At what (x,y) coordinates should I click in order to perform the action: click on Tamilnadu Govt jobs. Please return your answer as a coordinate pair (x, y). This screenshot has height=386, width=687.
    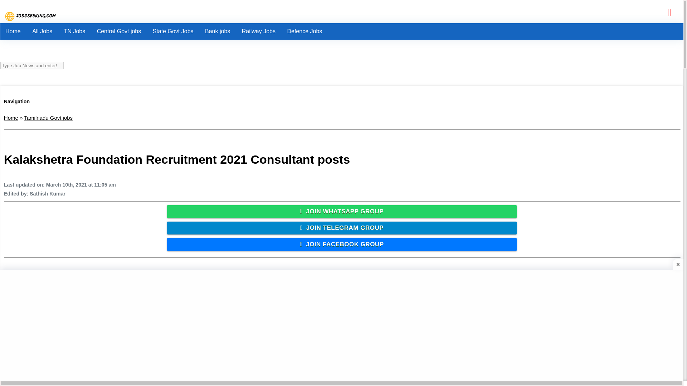
    Looking at the image, I should click on (48, 118).